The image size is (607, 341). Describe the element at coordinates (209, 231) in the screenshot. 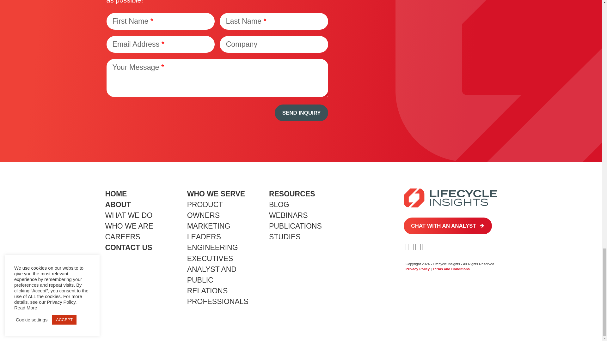

I see `MARKETING LEADERS` at that location.